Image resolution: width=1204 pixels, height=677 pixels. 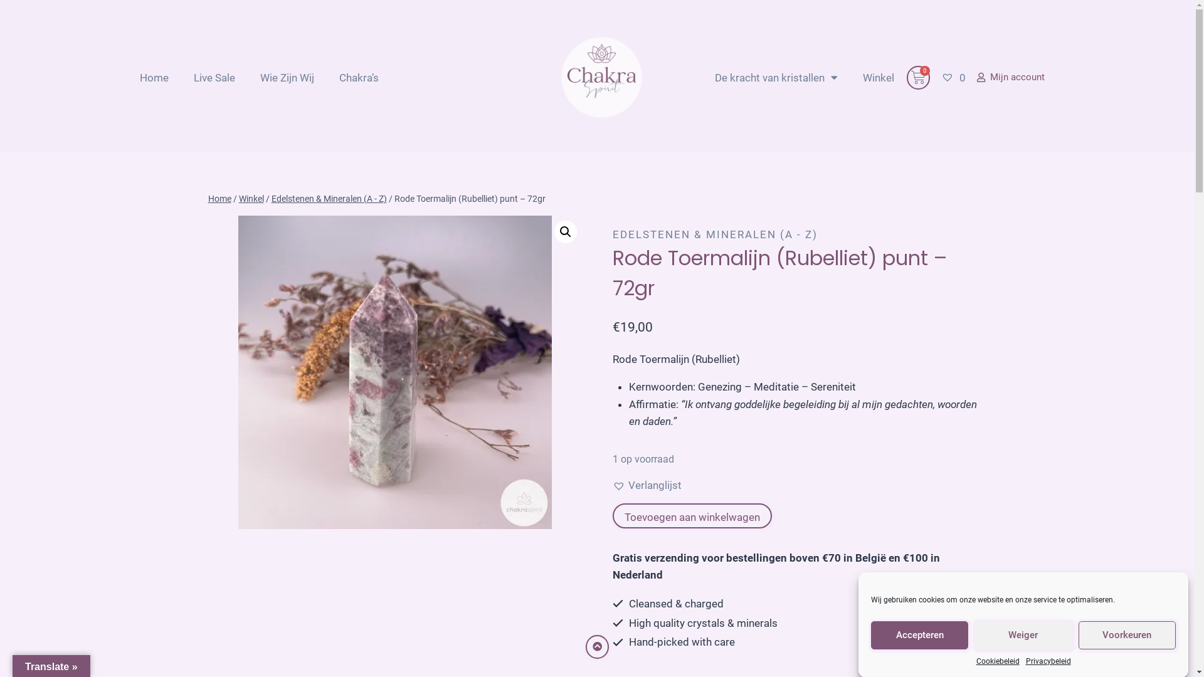 What do you see at coordinates (919, 636) in the screenshot?
I see `Accepteren` at bounding box center [919, 636].